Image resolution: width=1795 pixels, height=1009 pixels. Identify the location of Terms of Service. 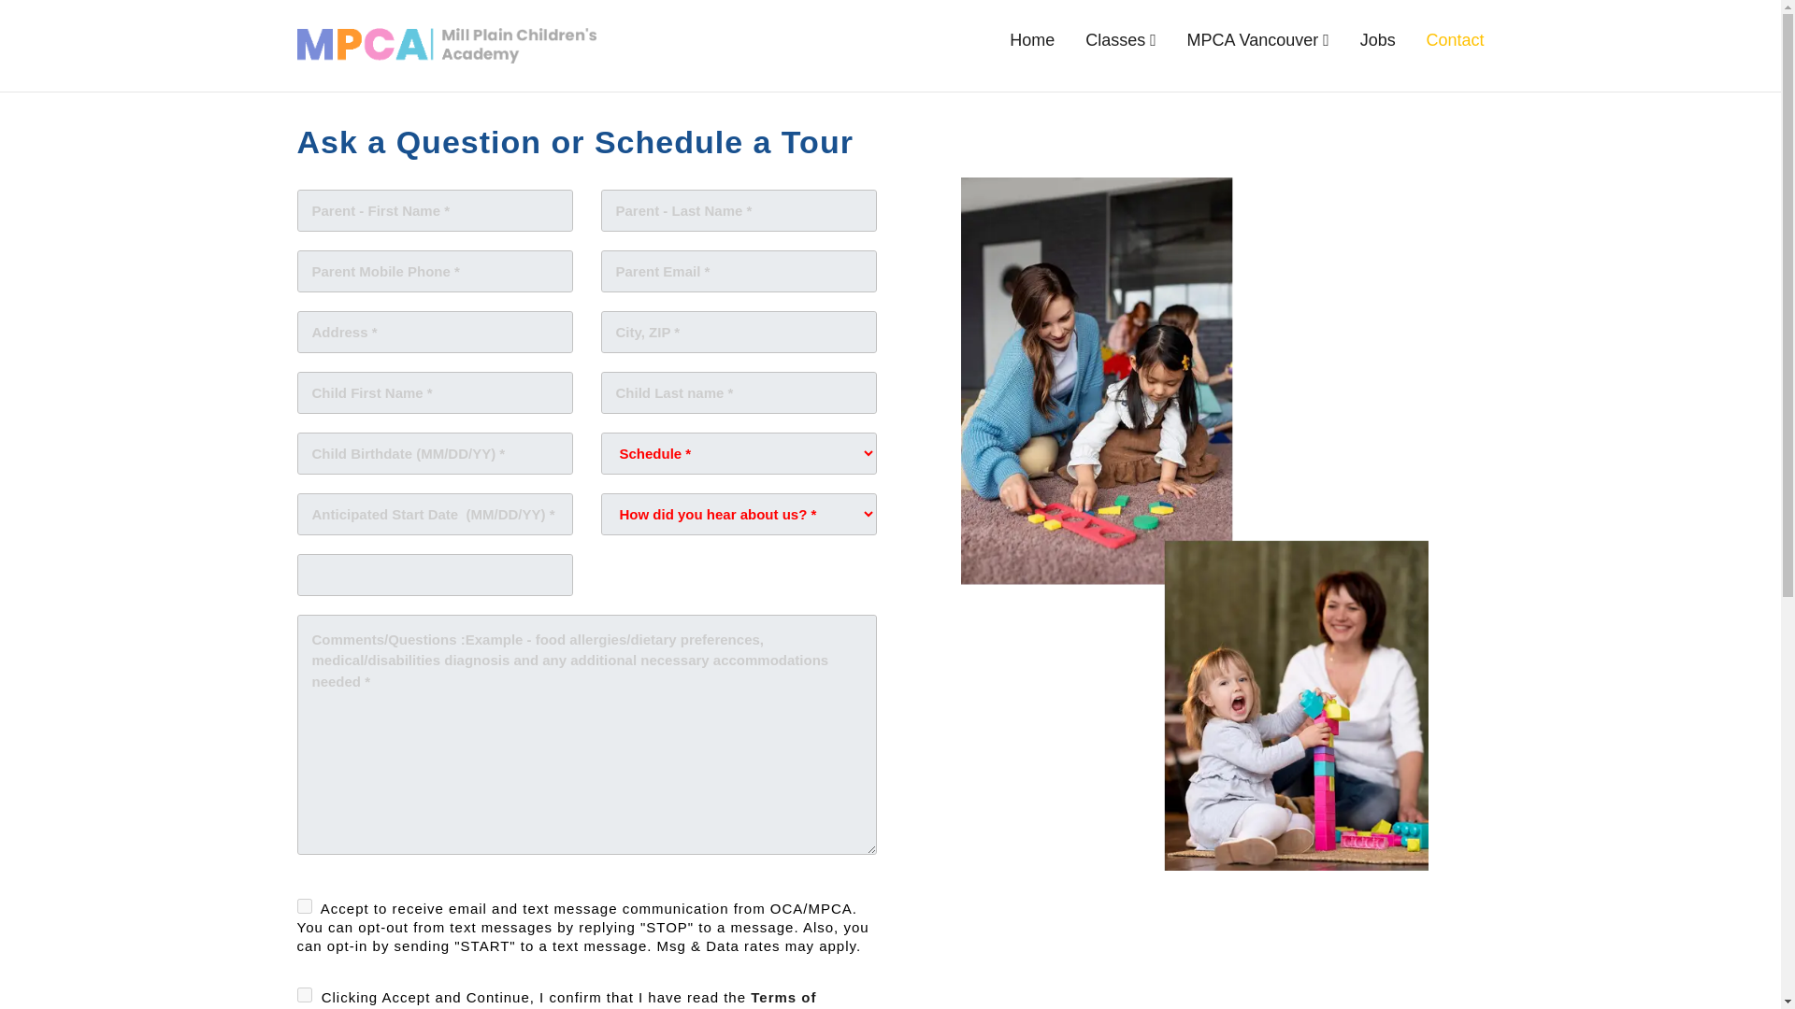
(557, 1000).